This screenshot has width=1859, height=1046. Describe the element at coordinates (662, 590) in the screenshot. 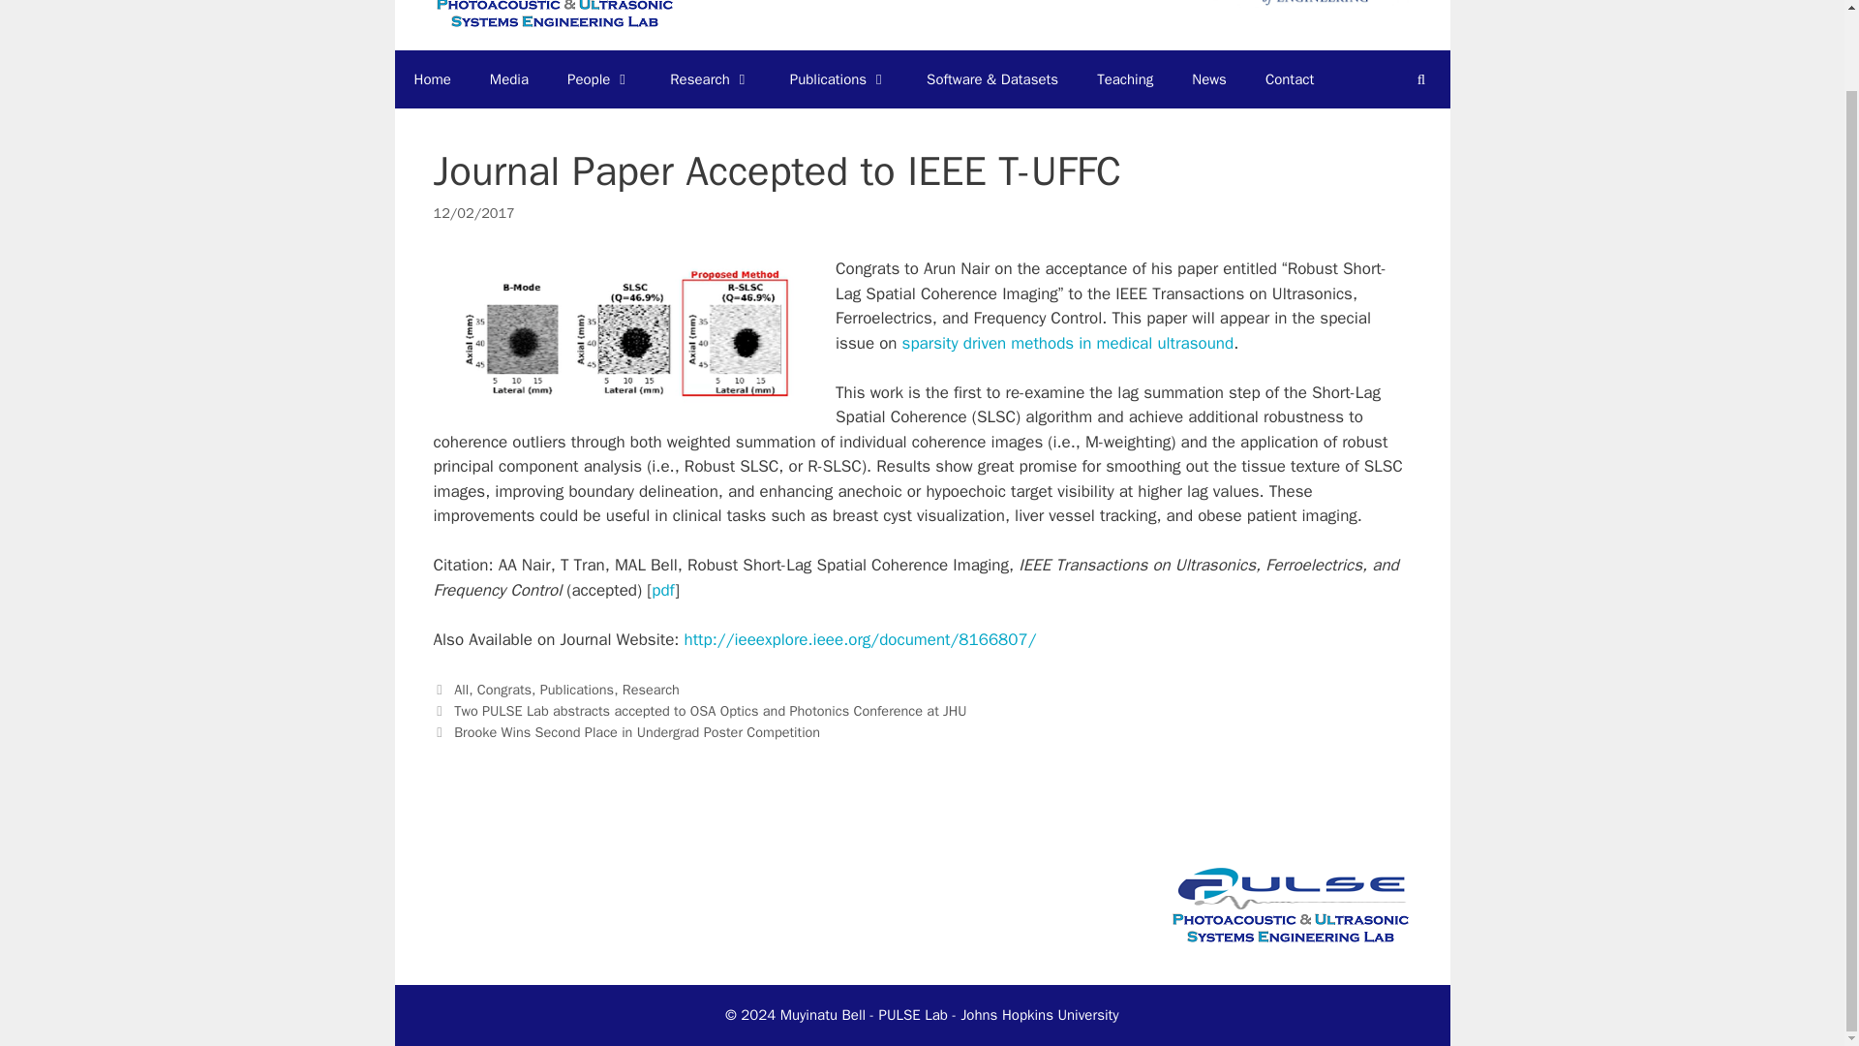

I see `pdf` at that location.